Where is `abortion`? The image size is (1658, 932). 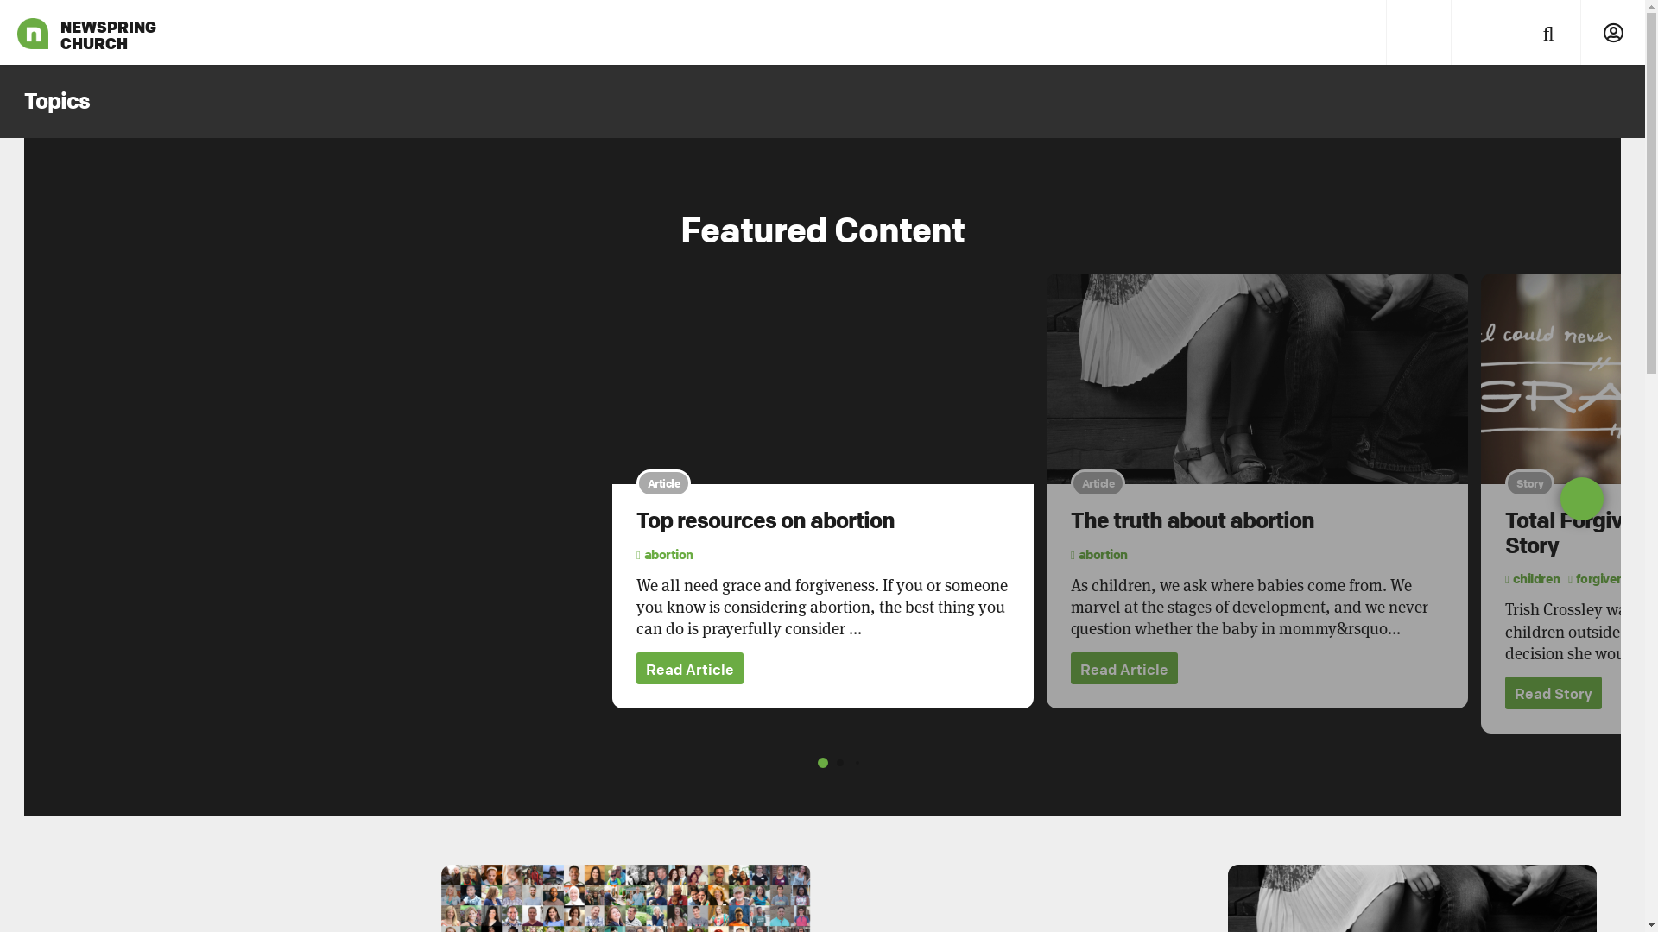
abortion is located at coordinates (1099, 554).